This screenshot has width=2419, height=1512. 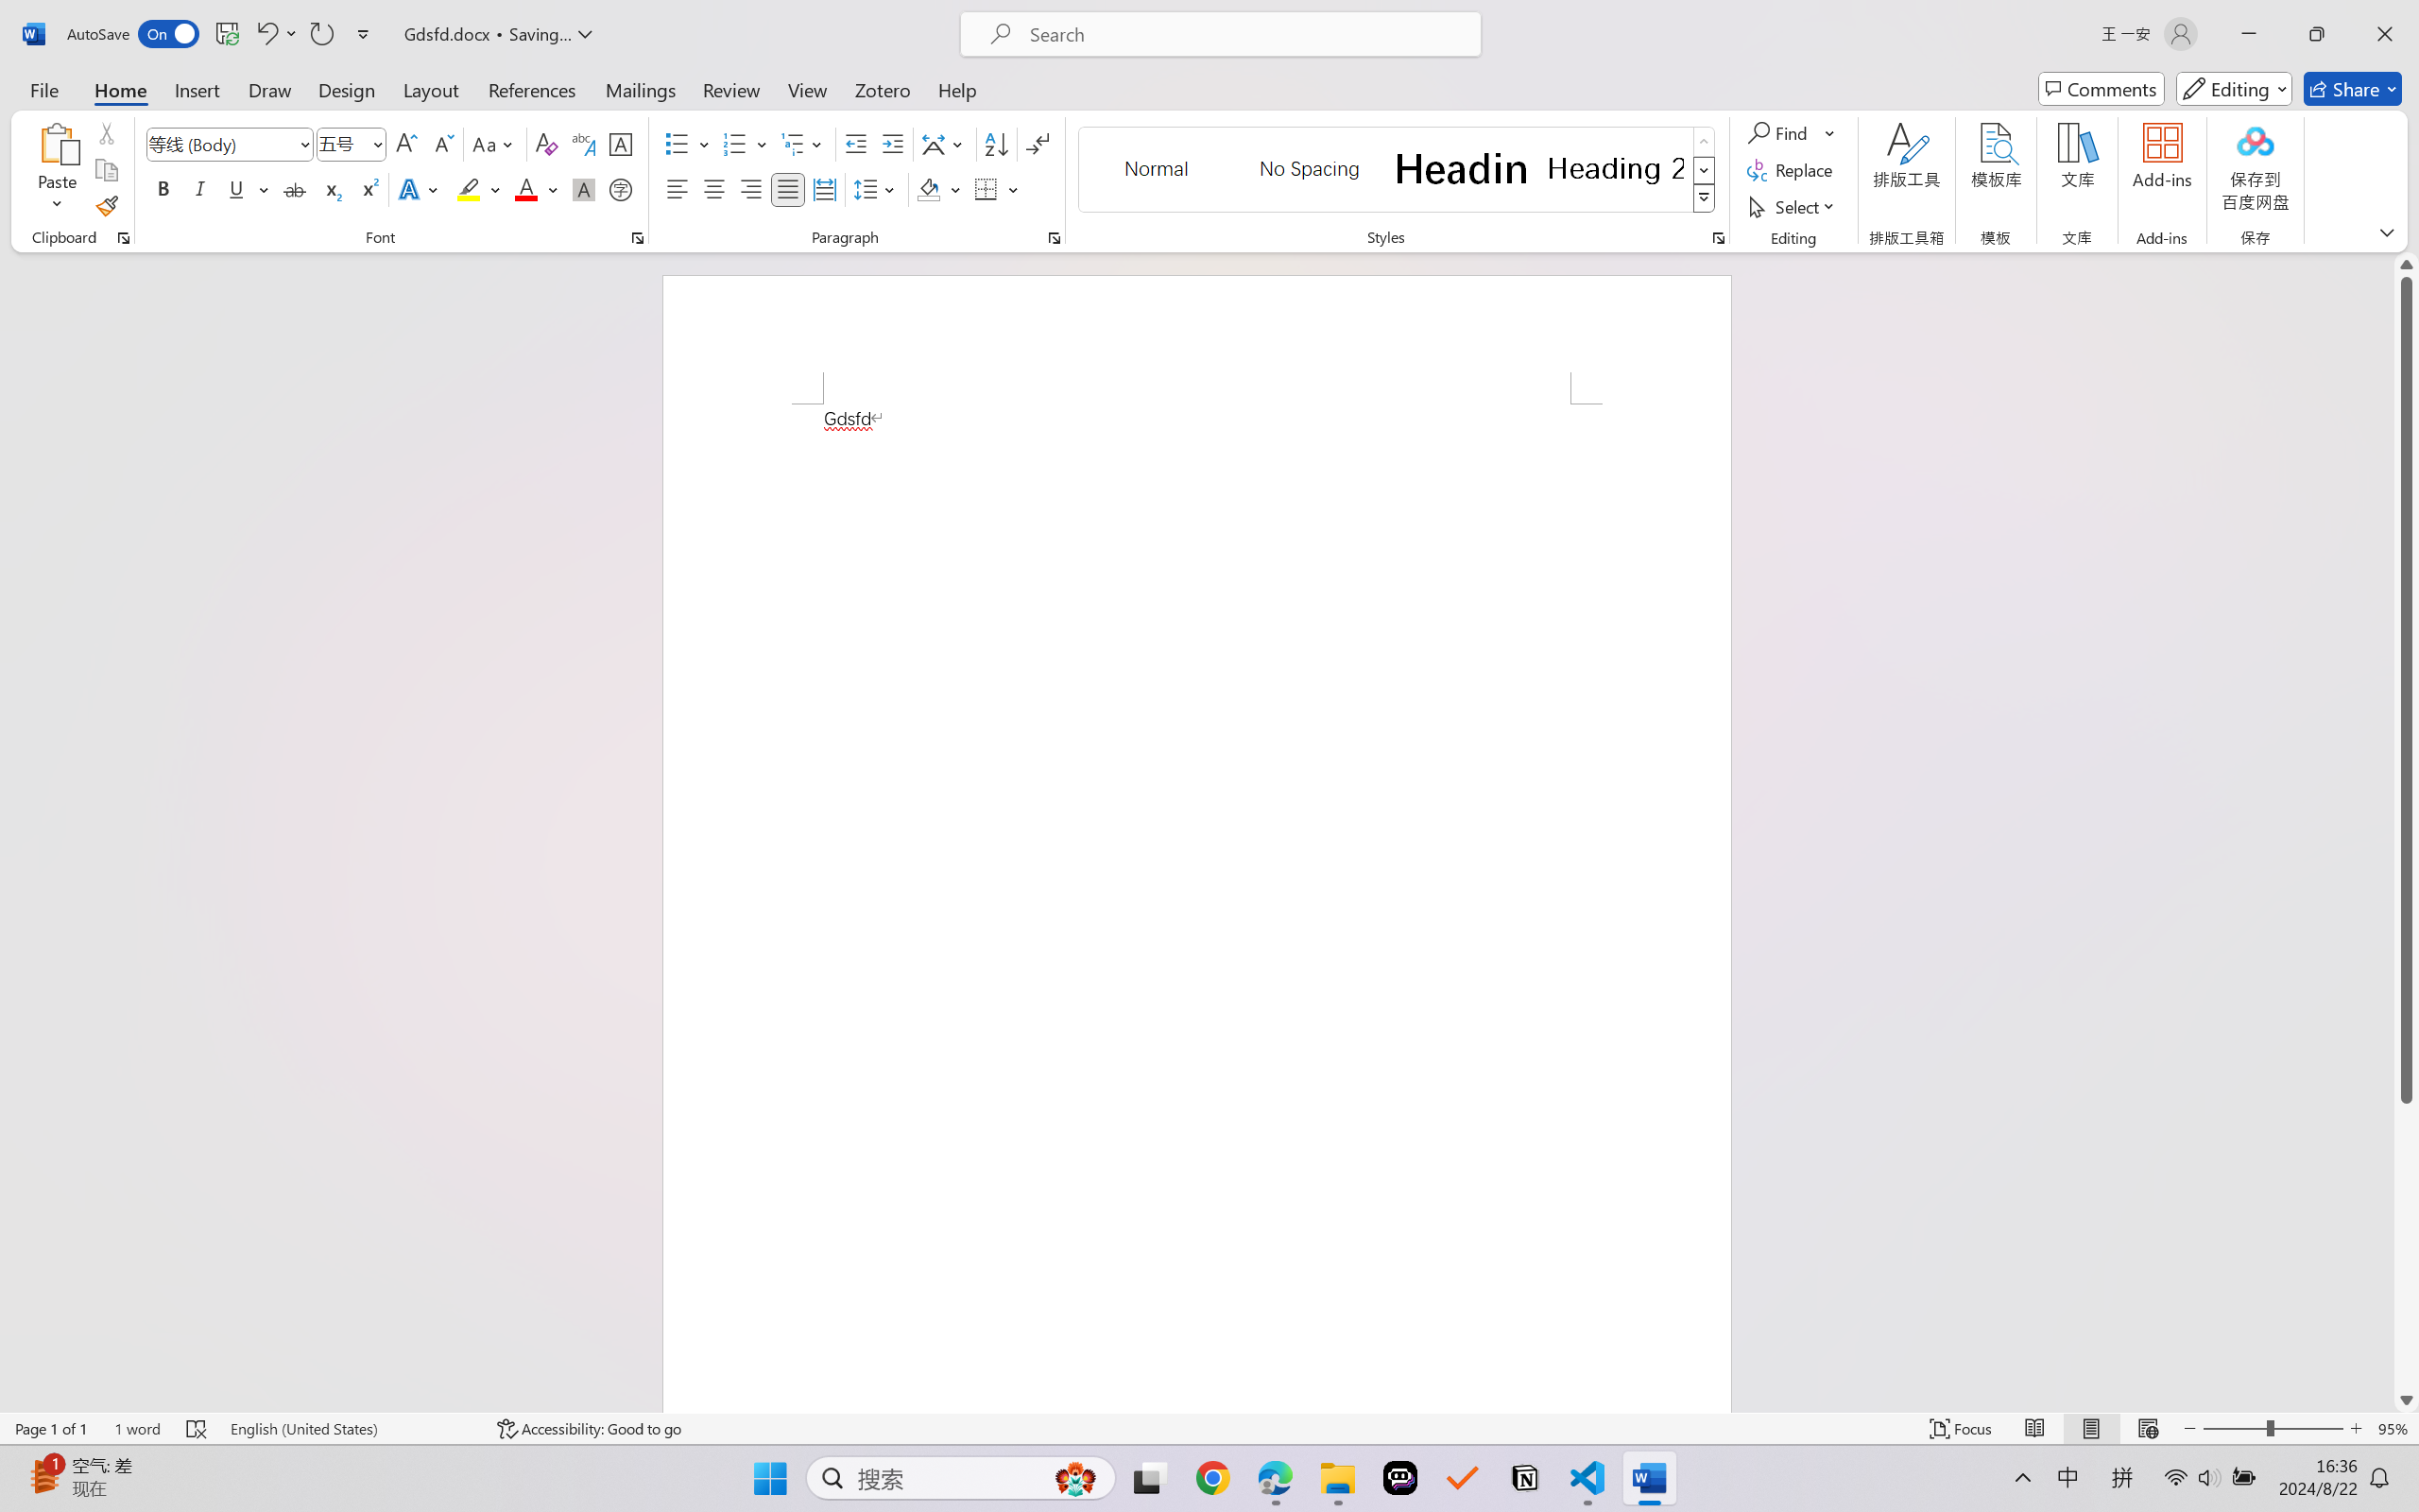 I want to click on Text Effects and Typography, so click(x=420, y=189).